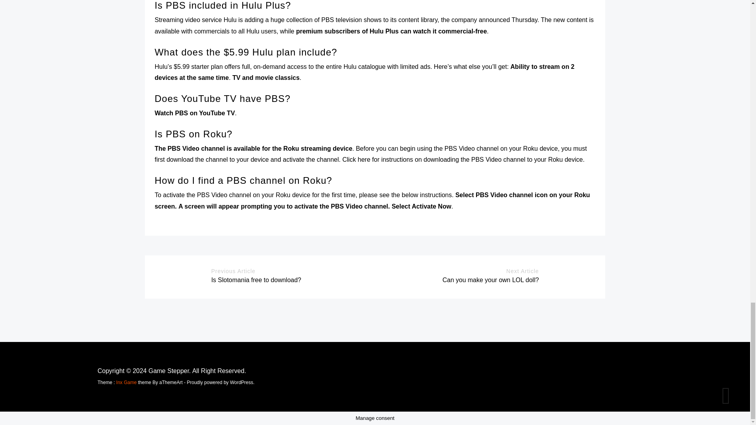  What do you see at coordinates (126, 382) in the screenshot?
I see `Inx Game` at bounding box center [126, 382].